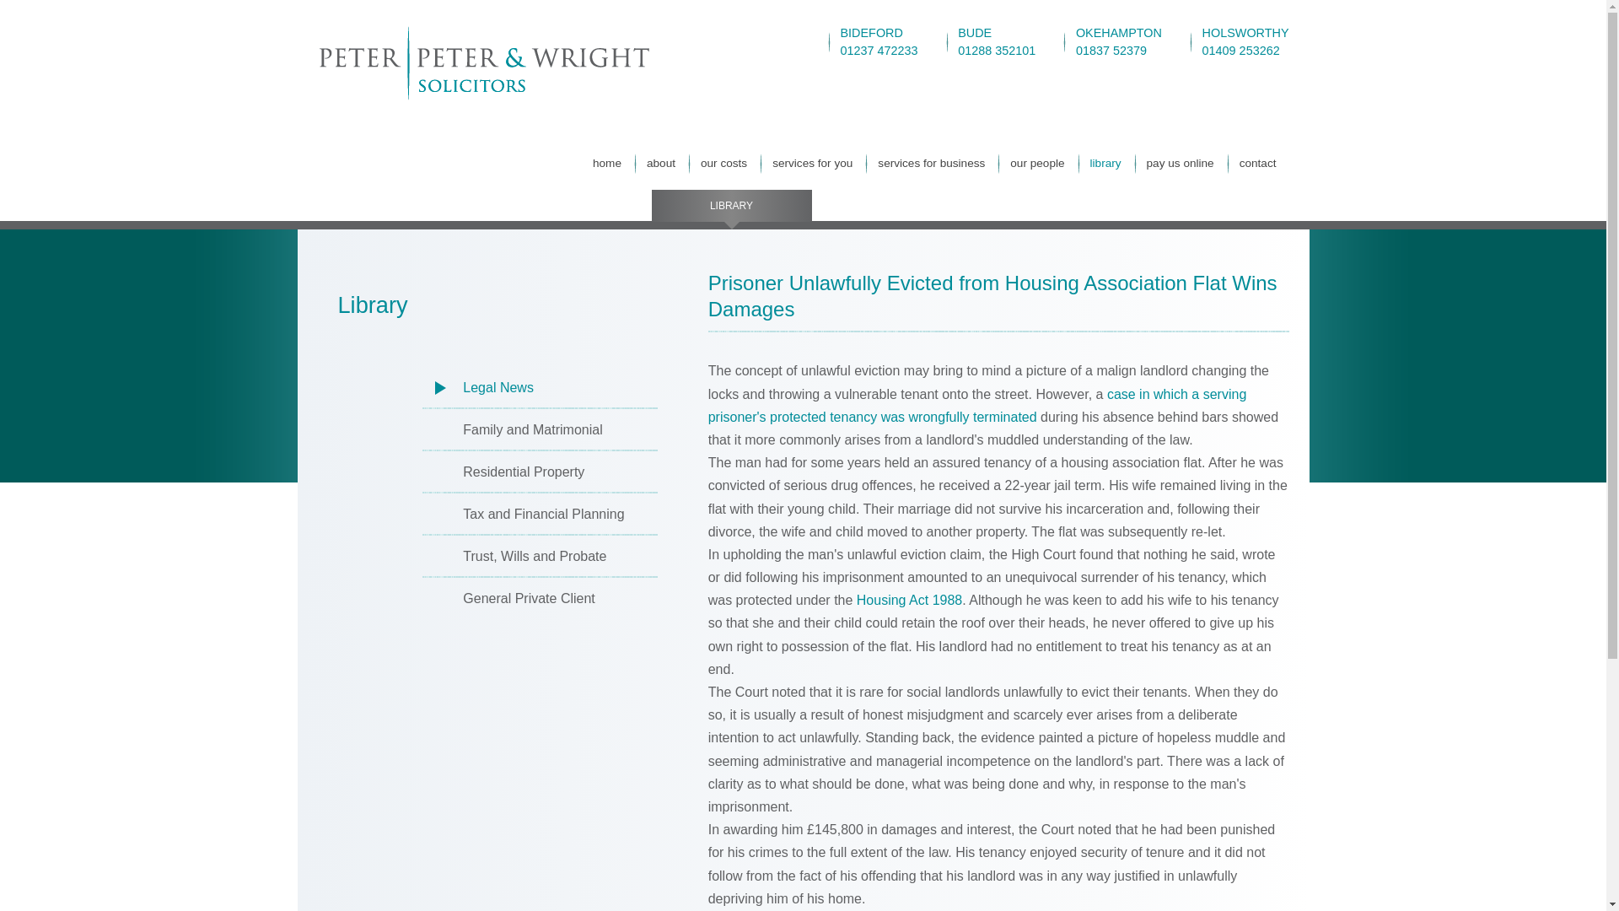  What do you see at coordinates (1119, 41) in the screenshot?
I see `about` at bounding box center [1119, 41].